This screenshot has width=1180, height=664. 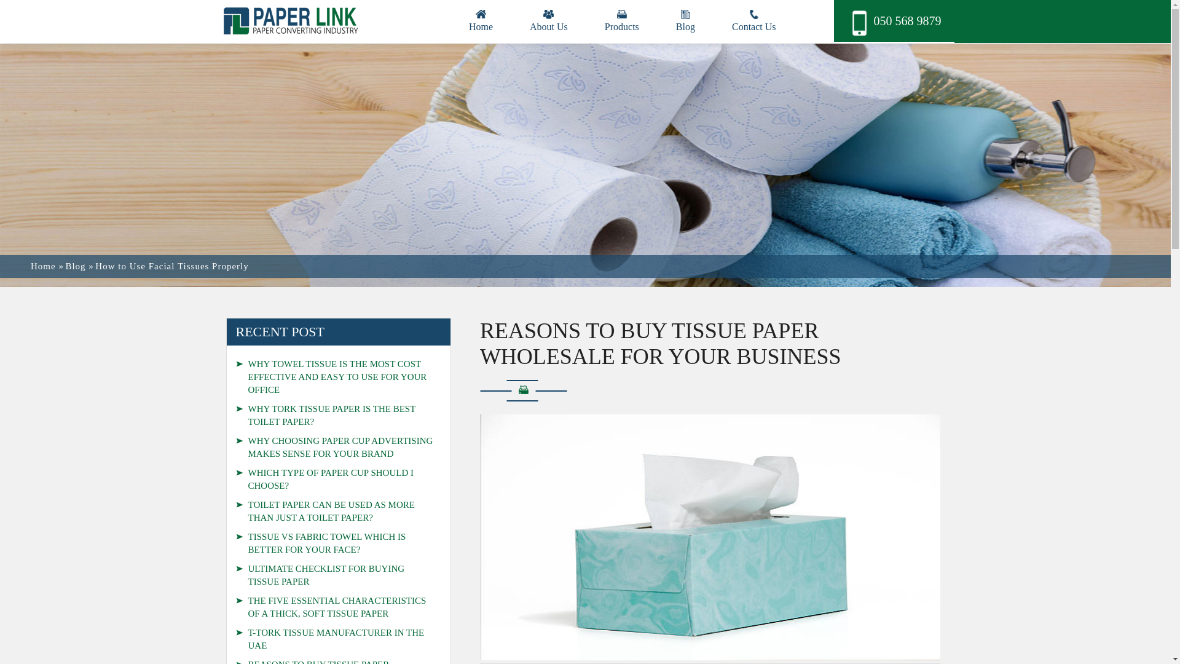 I want to click on Contact Us, so click(x=753, y=16).